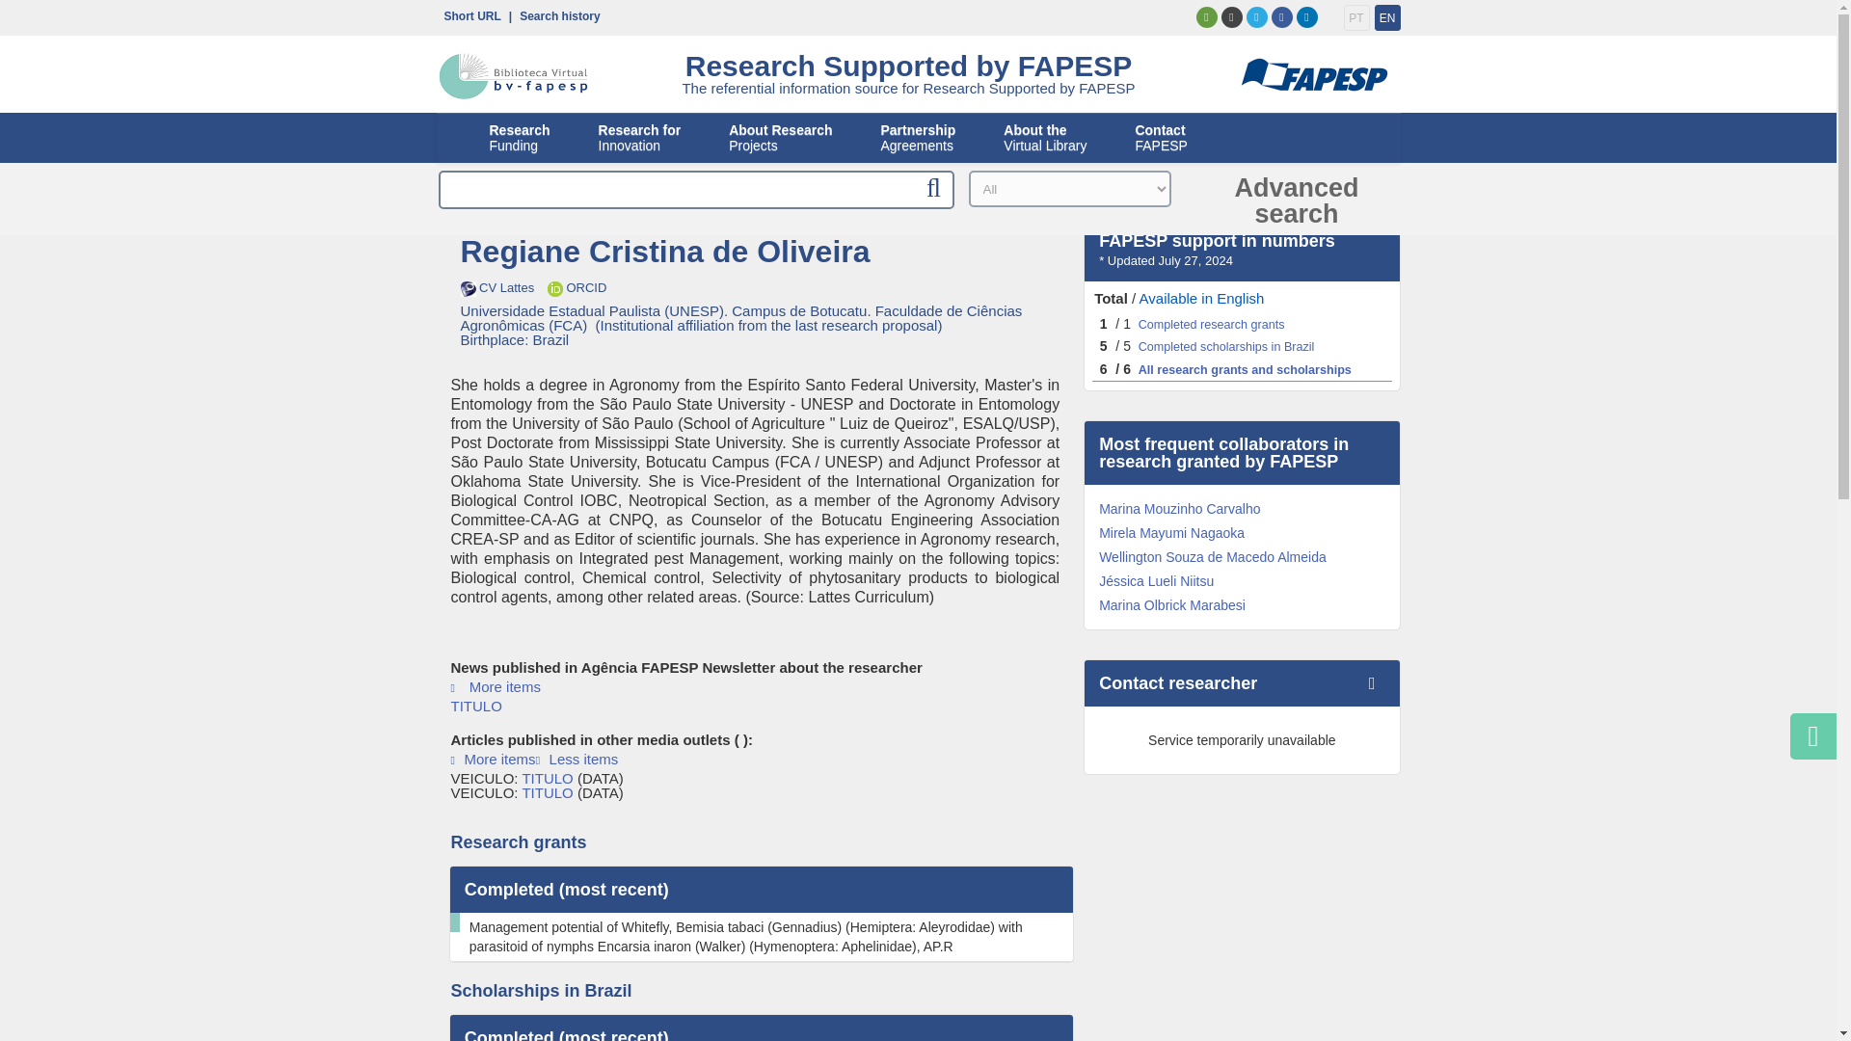 This screenshot has height=1041, width=1851. What do you see at coordinates (555, 13) in the screenshot?
I see `Search history` at bounding box center [555, 13].